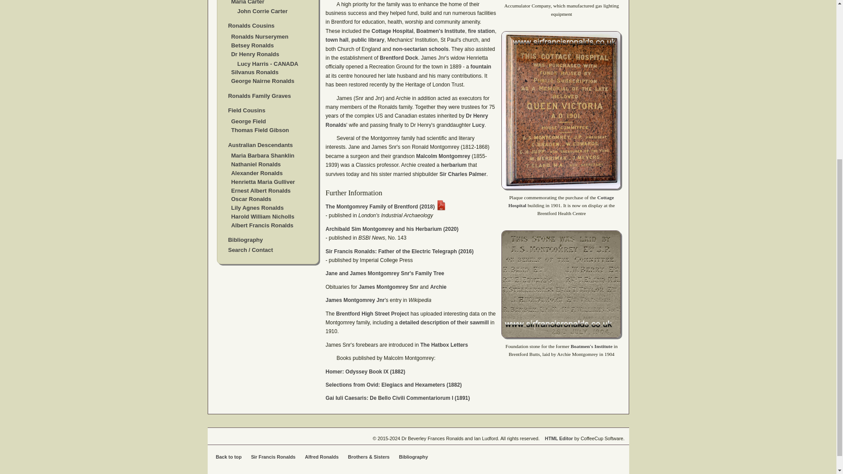  What do you see at coordinates (259, 36) in the screenshot?
I see `Ronalds Nurserymen` at bounding box center [259, 36].